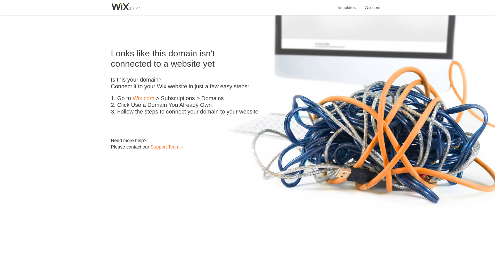 The width and height of the screenshot is (495, 278). What do you see at coordinates (372, 5) in the screenshot?
I see `Wix.com` at bounding box center [372, 5].